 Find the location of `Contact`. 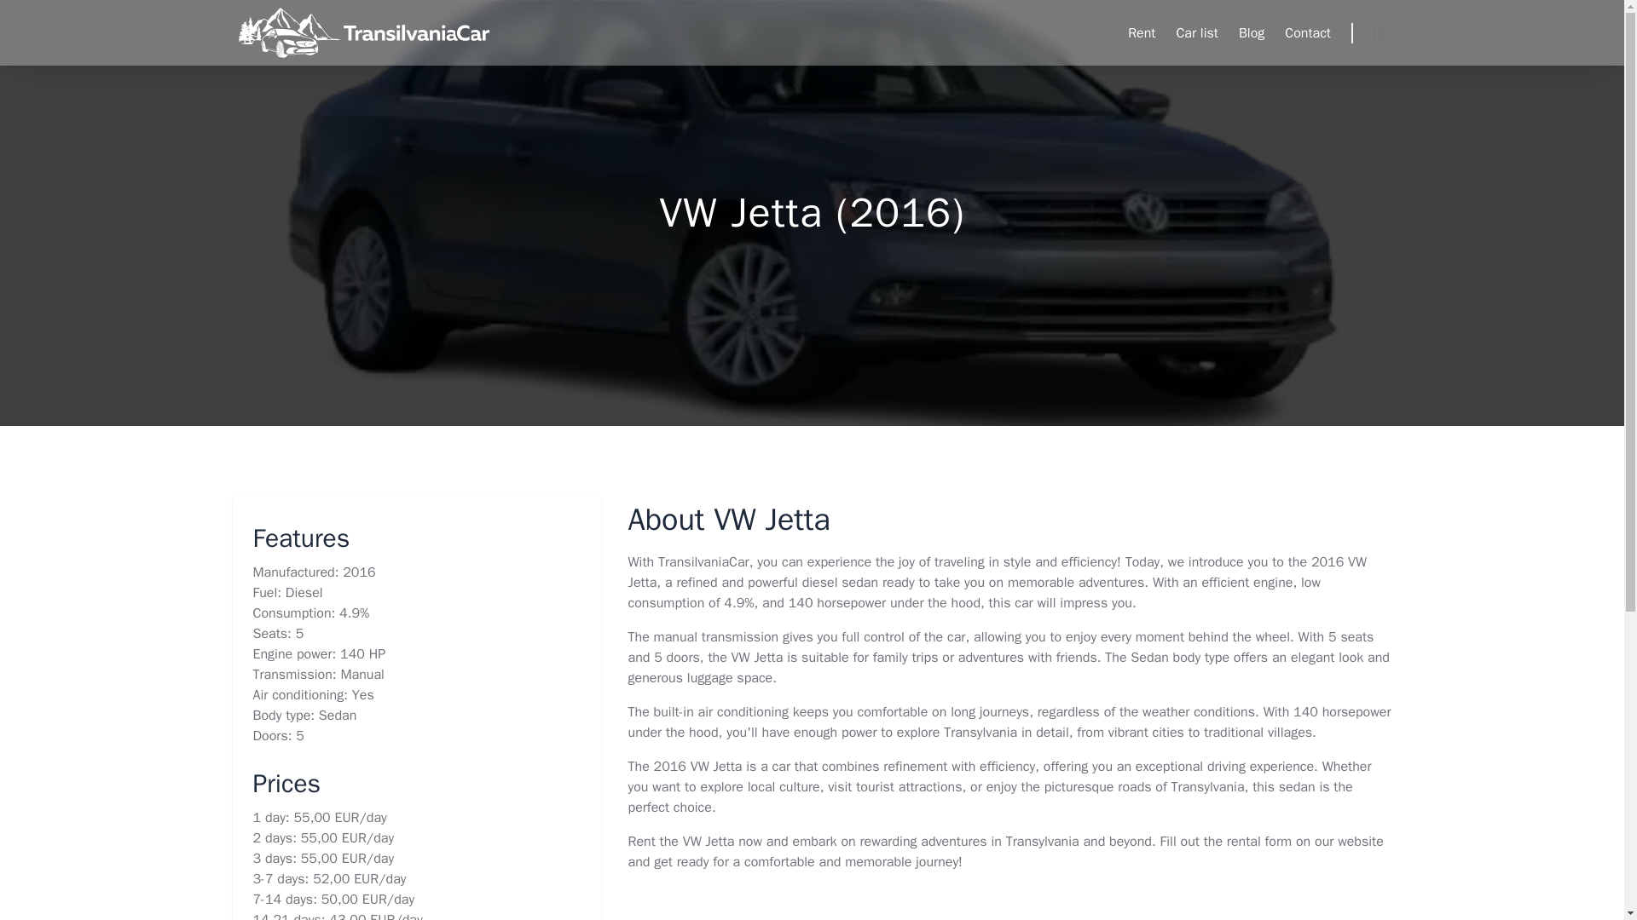

Contact is located at coordinates (1308, 32).